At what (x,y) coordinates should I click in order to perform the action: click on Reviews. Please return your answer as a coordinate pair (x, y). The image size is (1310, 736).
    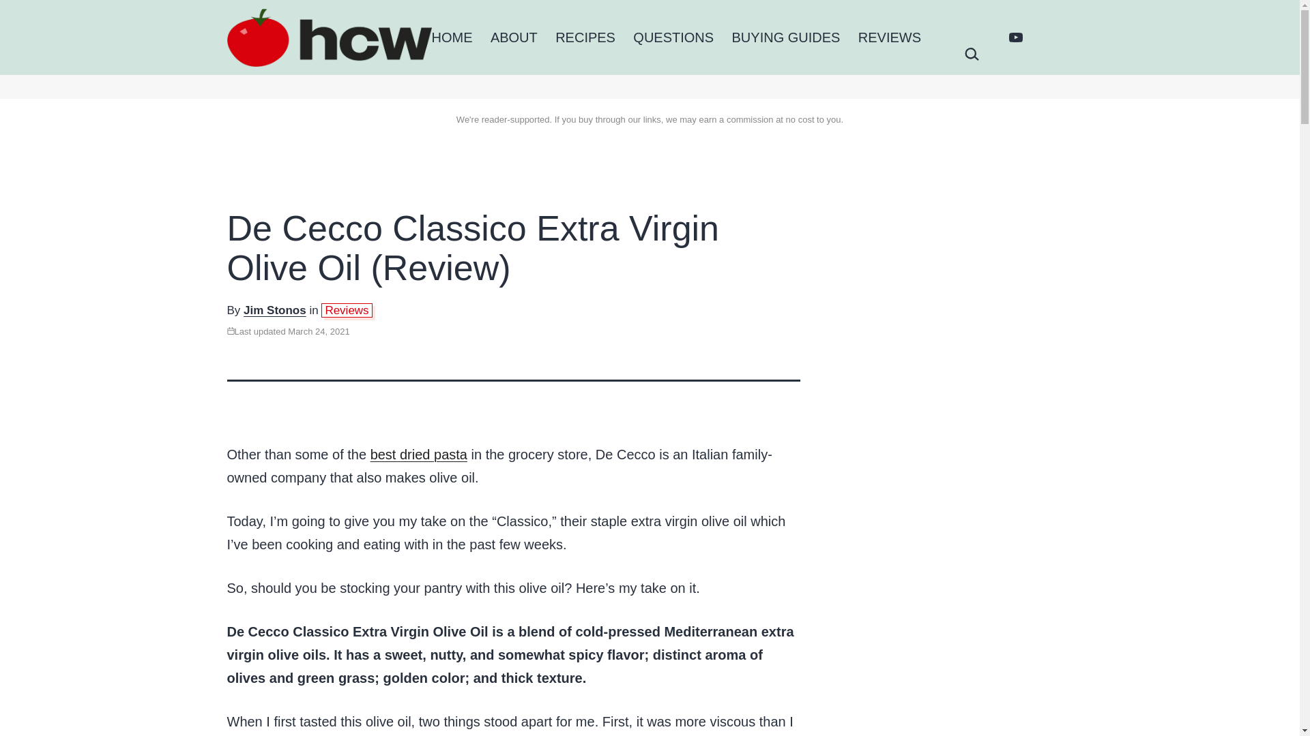
    Looking at the image, I should click on (347, 311).